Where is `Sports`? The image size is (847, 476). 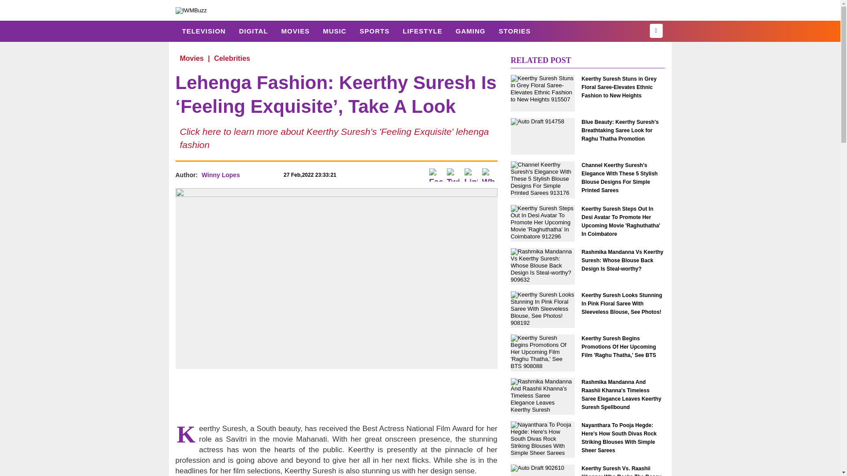 Sports is located at coordinates (375, 31).